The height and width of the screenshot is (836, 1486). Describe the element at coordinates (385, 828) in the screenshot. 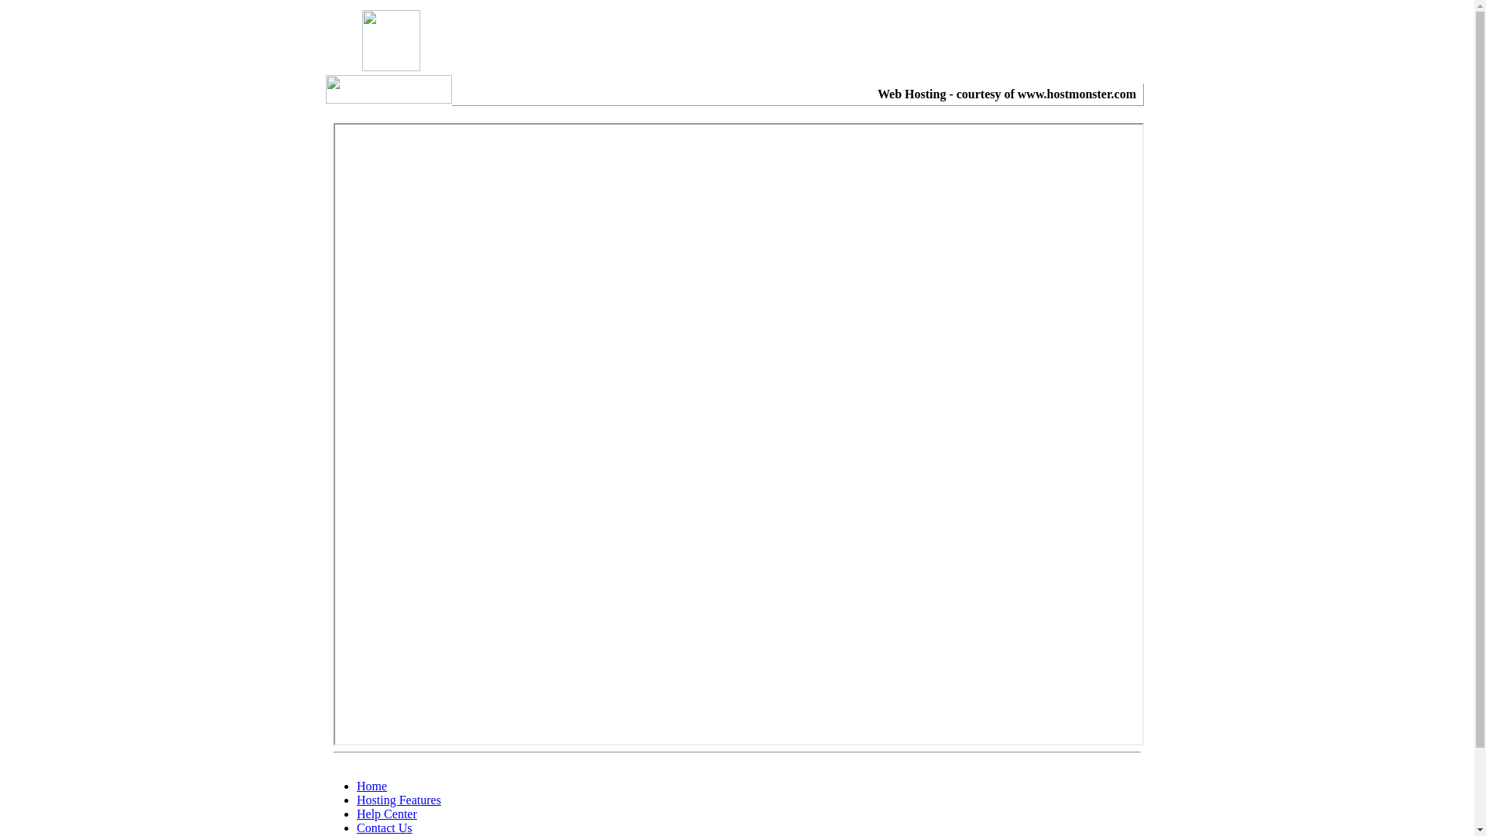

I see `Contact Us` at that location.